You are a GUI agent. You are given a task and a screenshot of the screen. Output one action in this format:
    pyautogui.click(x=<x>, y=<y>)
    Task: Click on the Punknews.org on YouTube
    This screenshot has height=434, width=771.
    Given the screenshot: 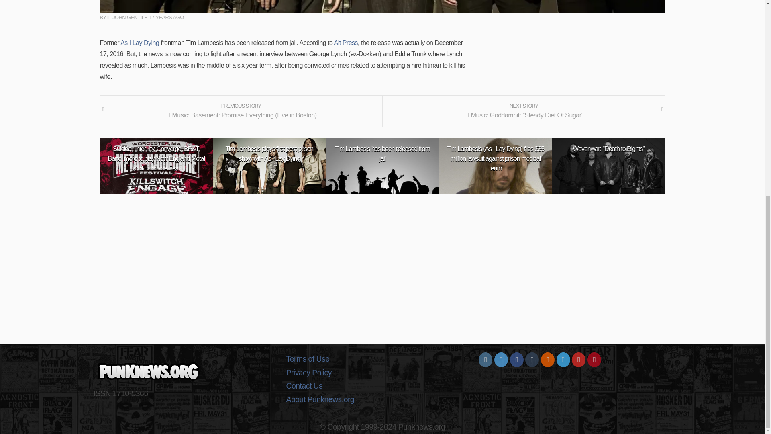 What is the action you would take?
    pyautogui.click(x=578, y=360)
    